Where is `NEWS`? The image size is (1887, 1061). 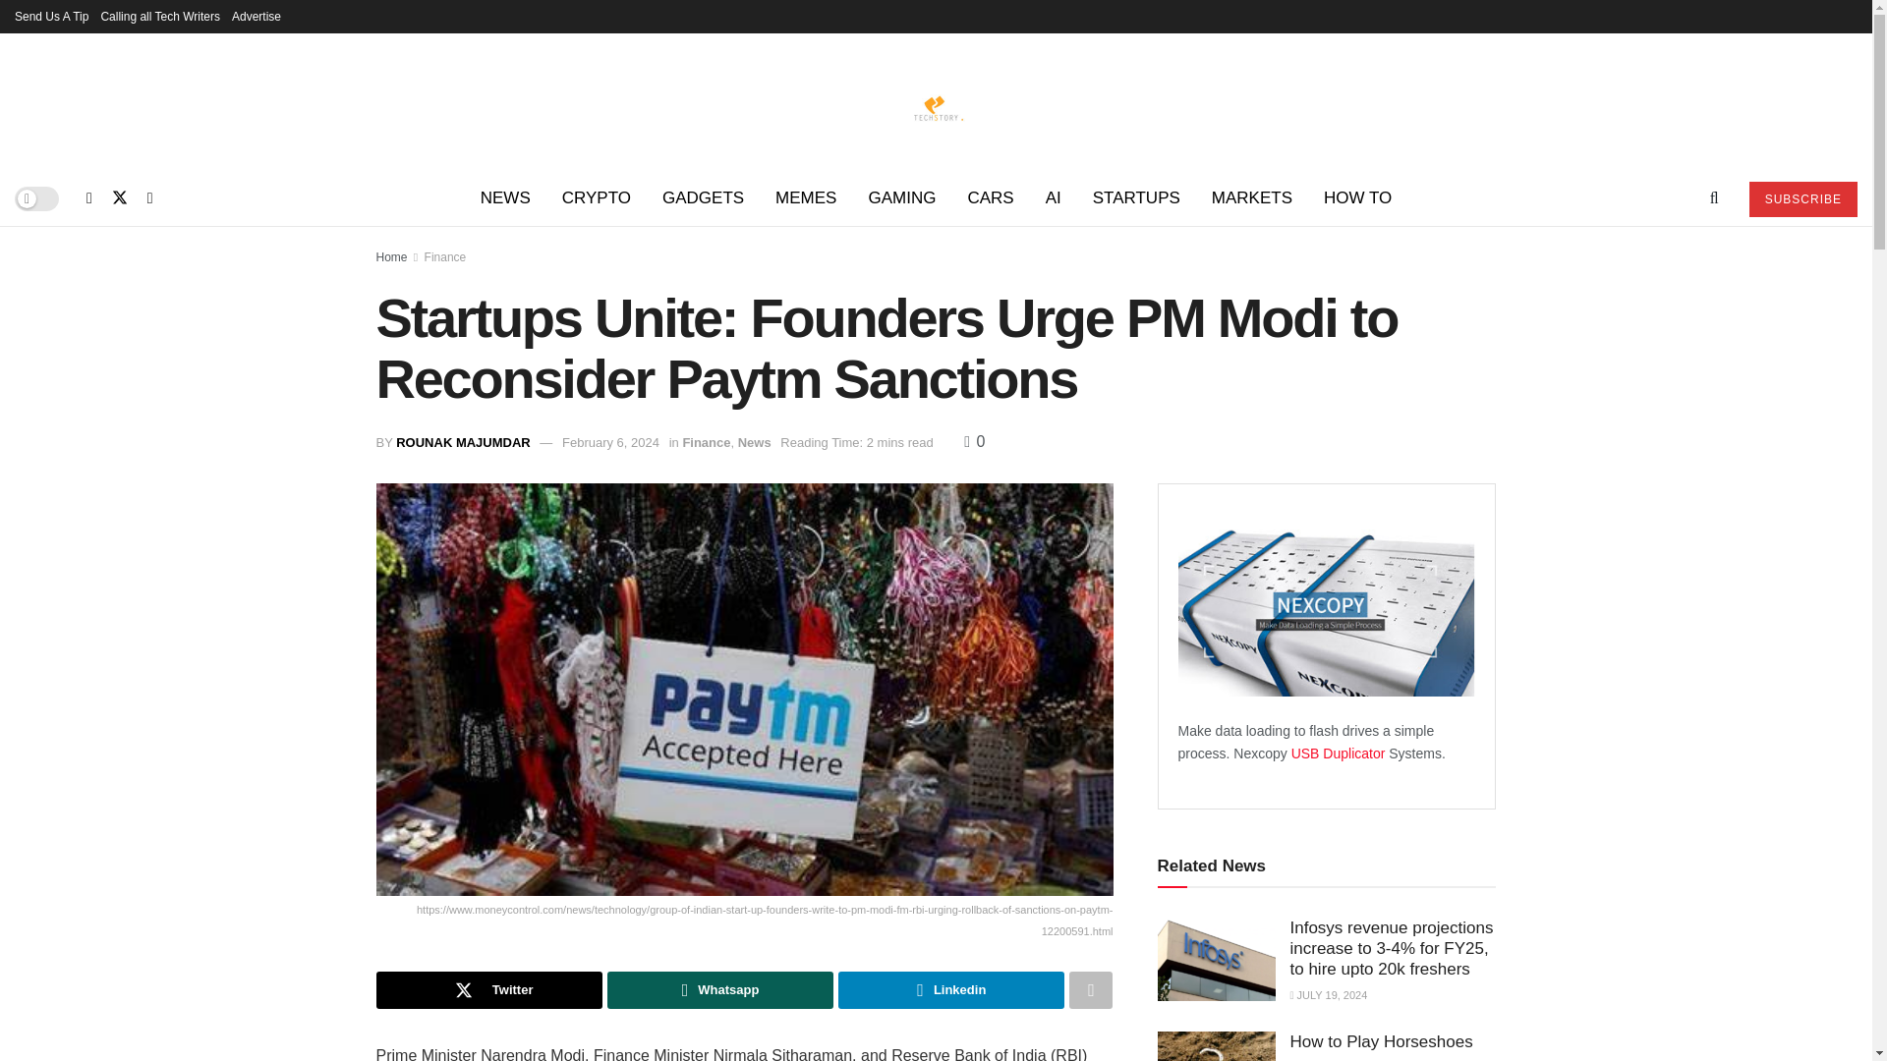
NEWS is located at coordinates (505, 198).